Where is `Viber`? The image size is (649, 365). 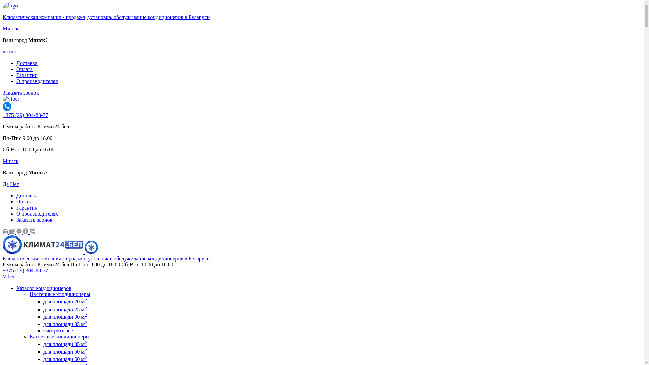
Viber is located at coordinates (9, 276).